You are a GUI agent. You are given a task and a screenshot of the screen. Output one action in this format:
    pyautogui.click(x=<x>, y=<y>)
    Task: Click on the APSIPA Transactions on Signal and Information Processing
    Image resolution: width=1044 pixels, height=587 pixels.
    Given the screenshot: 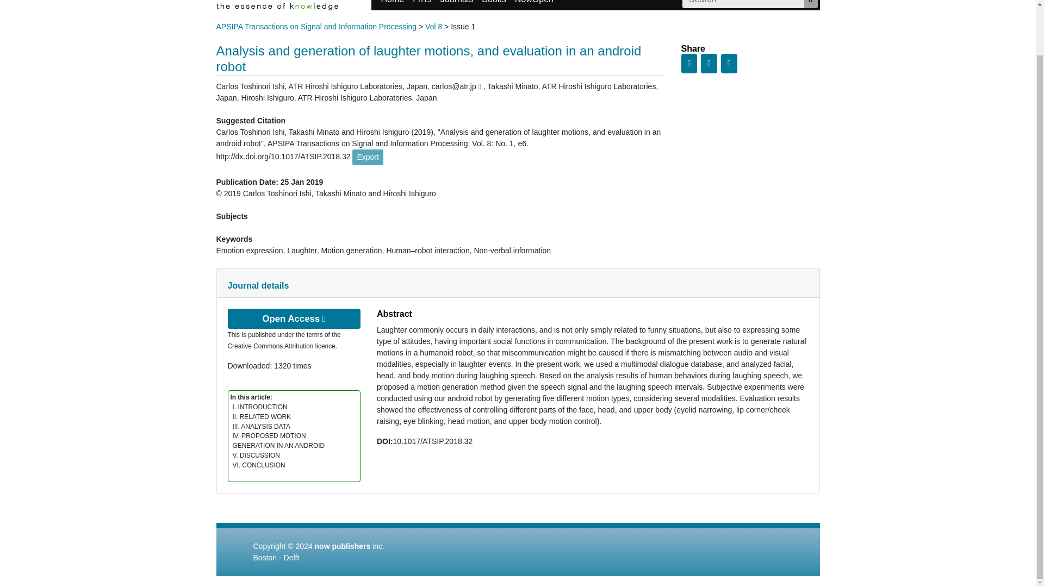 What is the action you would take?
    pyautogui.click(x=316, y=27)
    